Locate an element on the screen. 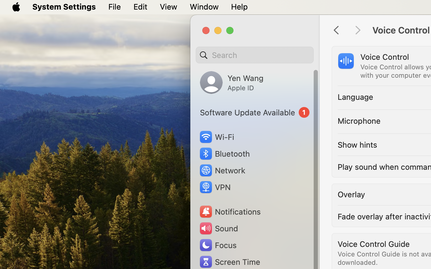 Image resolution: width=431 pixels, height=269 pixels. Screen Time is located at coordinates (230, 262).